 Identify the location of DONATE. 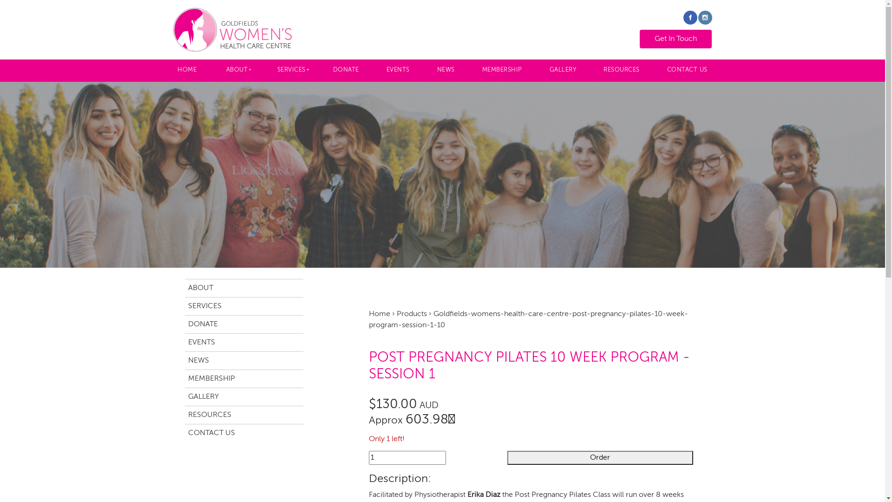
(244, 324).